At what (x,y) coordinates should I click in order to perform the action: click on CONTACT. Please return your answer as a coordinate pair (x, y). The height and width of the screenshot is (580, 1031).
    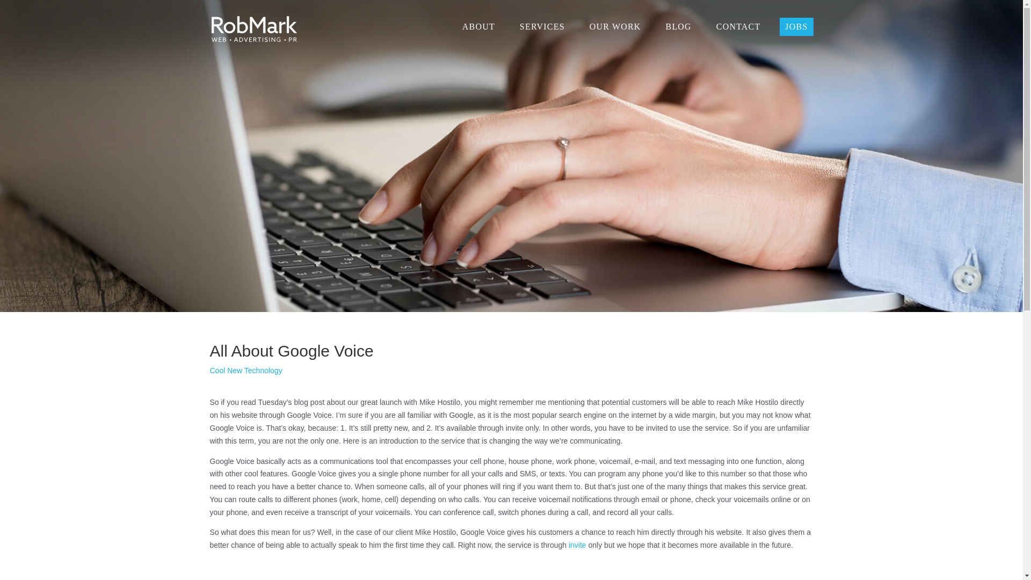
    Looking at the image, I should click on (738, 27).